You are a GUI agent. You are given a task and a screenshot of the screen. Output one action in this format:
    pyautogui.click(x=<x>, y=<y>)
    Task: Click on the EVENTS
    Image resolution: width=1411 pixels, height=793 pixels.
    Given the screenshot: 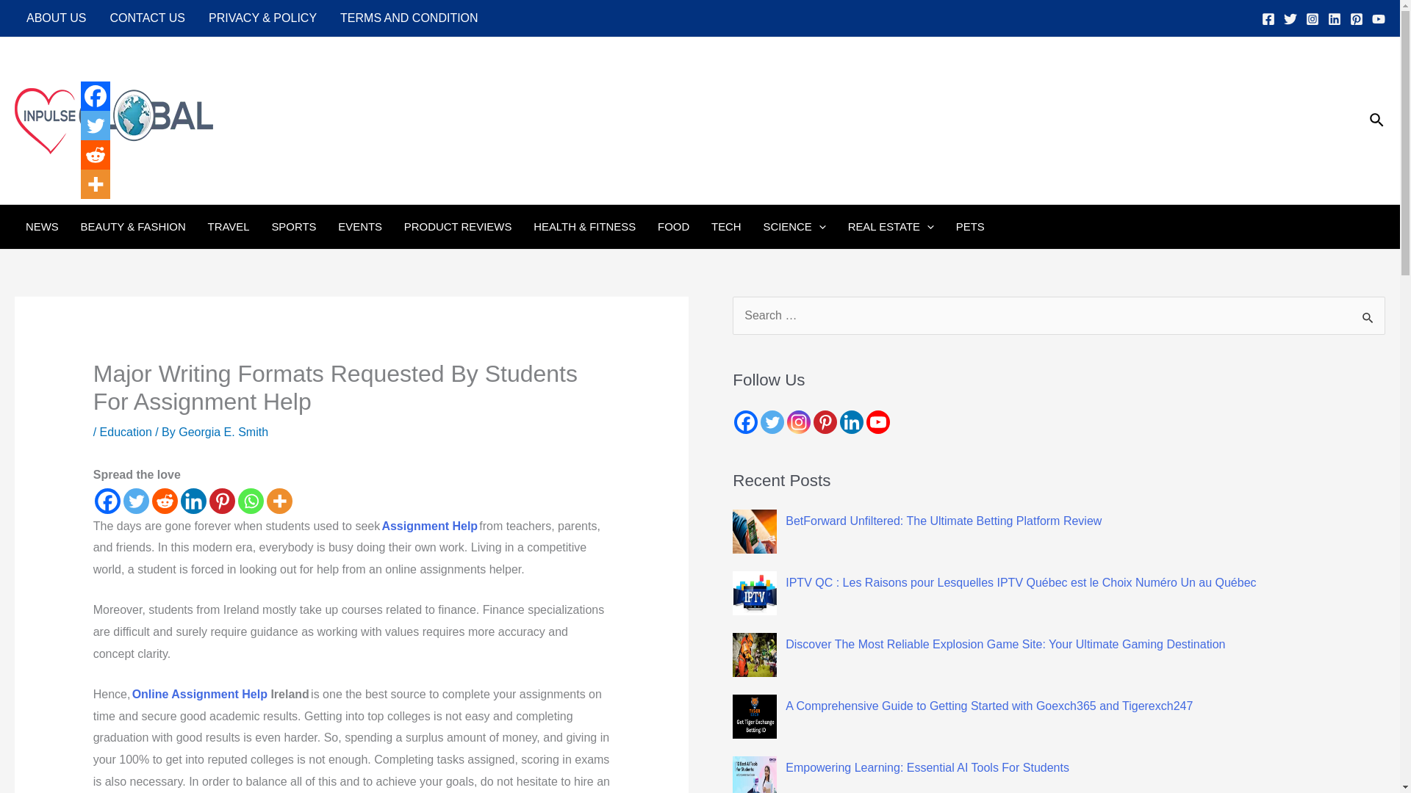 What is the action you would take?
    pyautogui.click(x=360, y=226)
    